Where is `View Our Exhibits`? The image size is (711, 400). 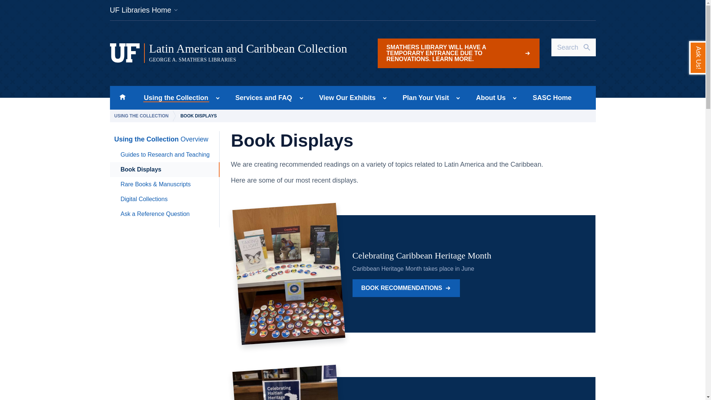 View Our Exhibits is located at coordinates (424, 98).